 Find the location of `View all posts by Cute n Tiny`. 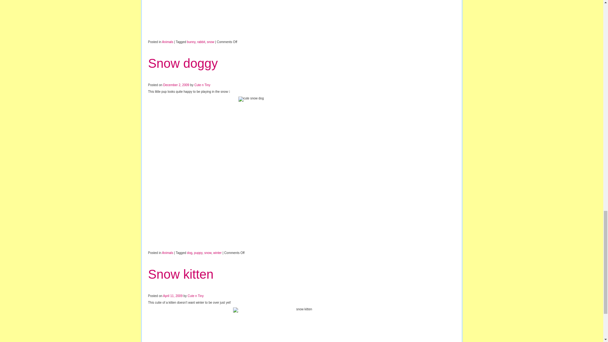

View all posts by Cute n Tiny is located at coordinates (202, 85).